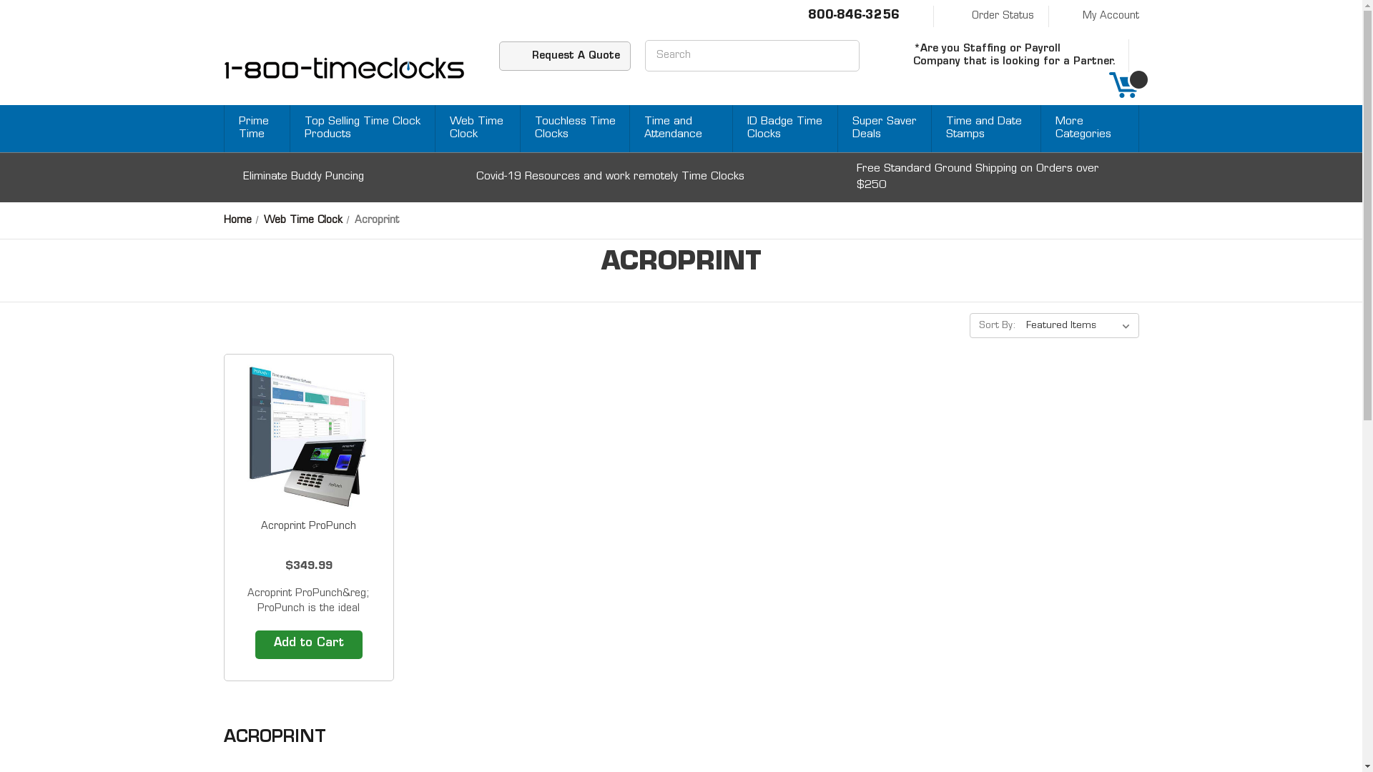 This screenshot has height=772, width=1373. I want to click on Web Time Clock, so click(481, 129).